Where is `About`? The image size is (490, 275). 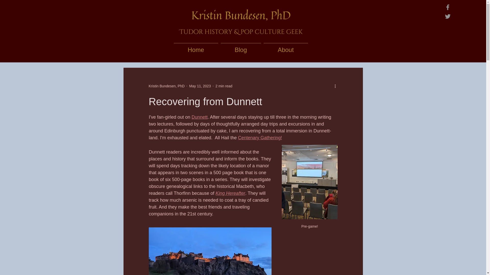 About is located at coordinates (286, 47).